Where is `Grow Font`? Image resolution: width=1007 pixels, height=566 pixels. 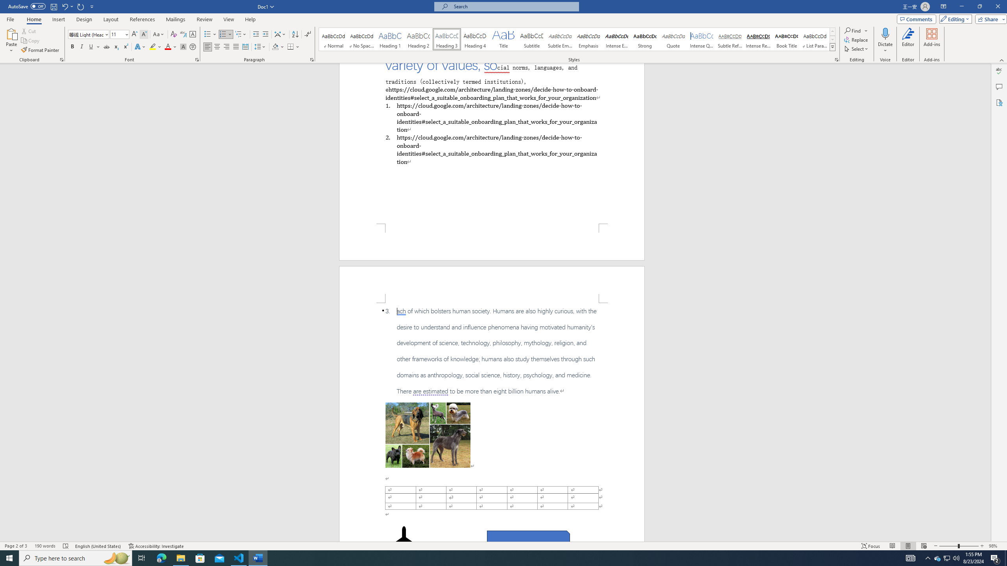
Grow Font is located at coordinates (135, 35).